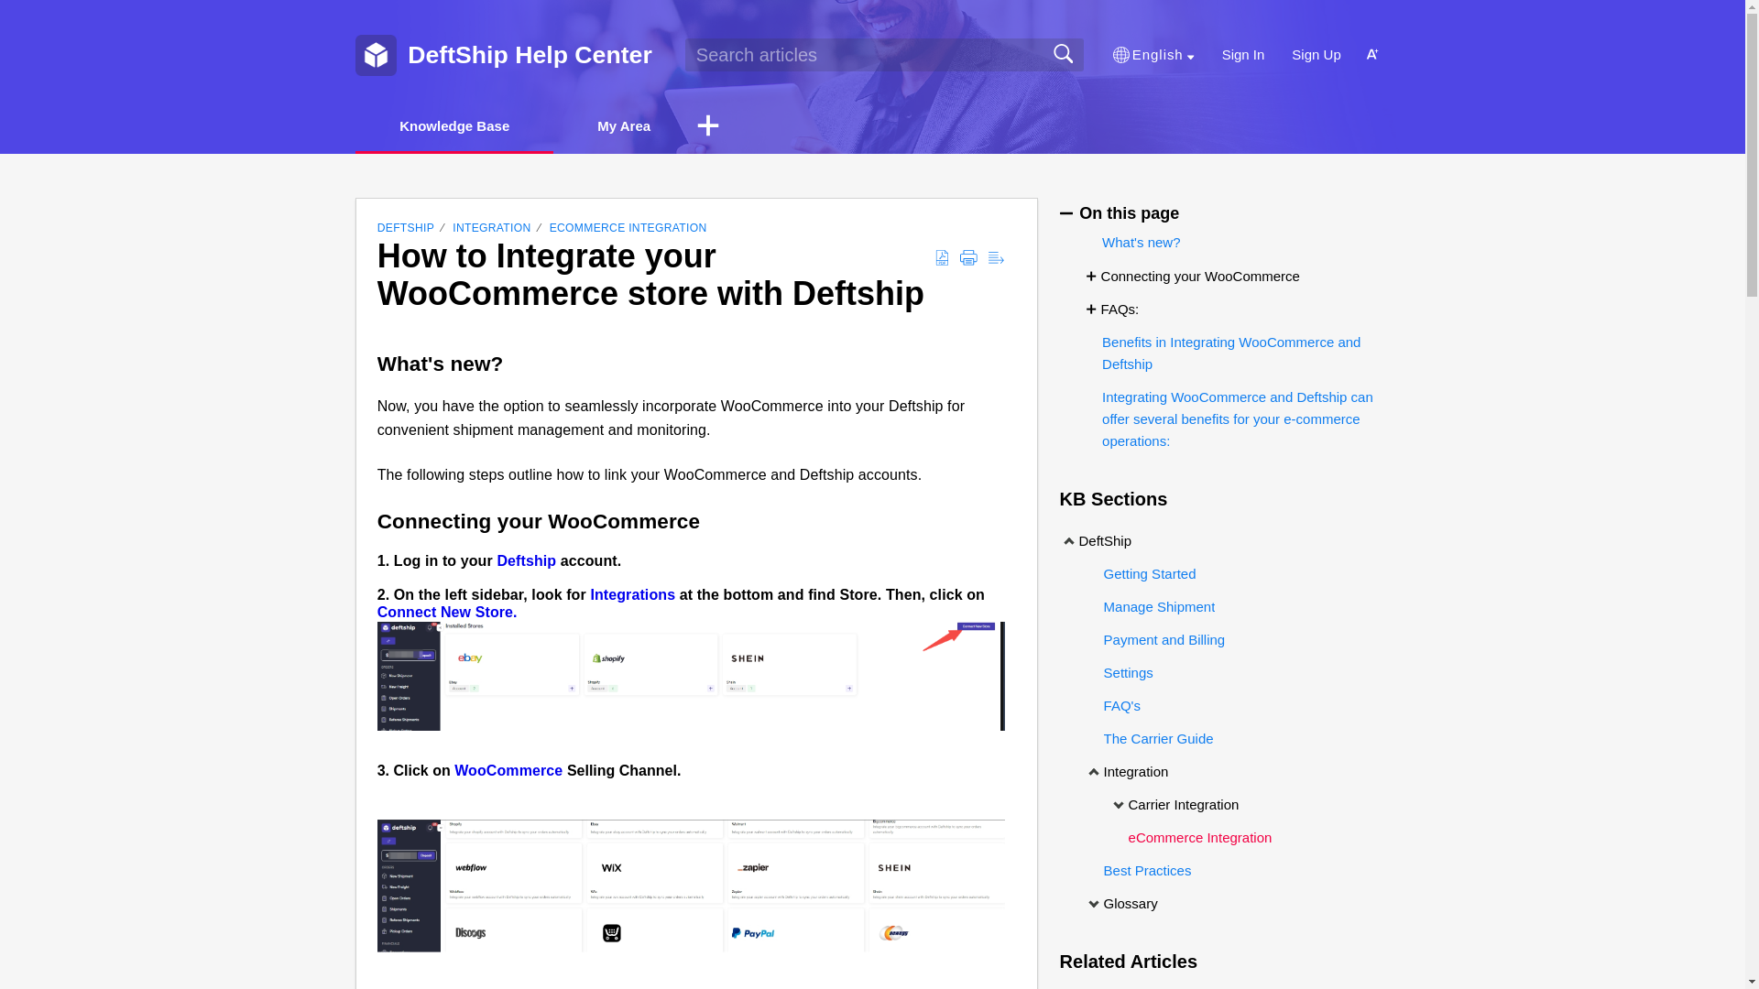 Image resolution: width=1759 pixels, height=989 pixels. I want to click on What's new?, so click(1138, 242).